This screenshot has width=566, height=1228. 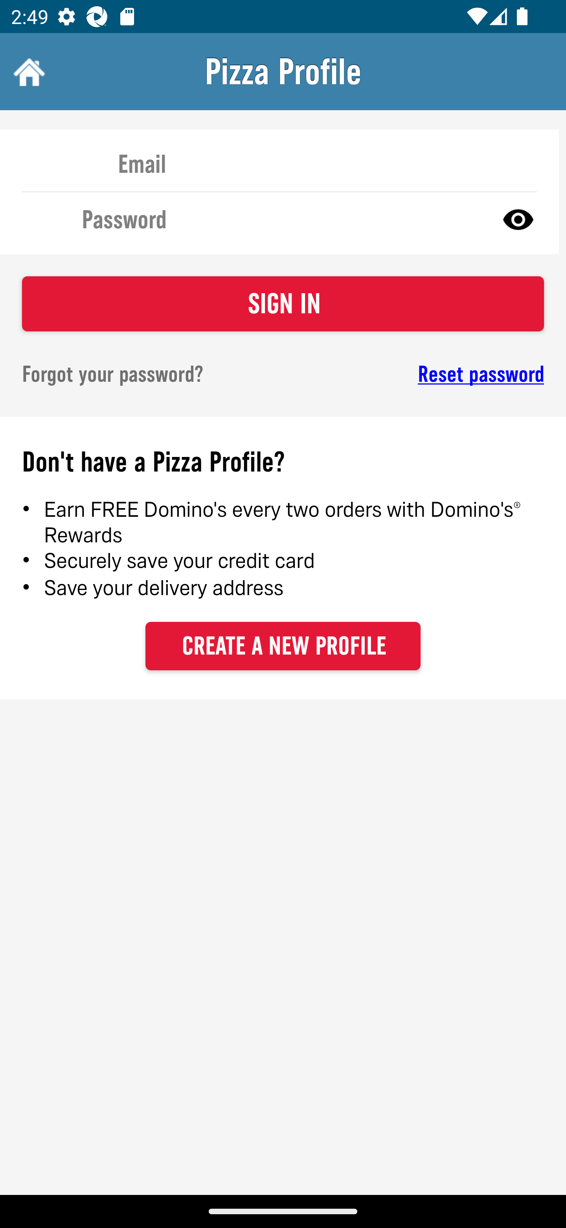 I want to click on Reset password, so click(x=427, y=374).